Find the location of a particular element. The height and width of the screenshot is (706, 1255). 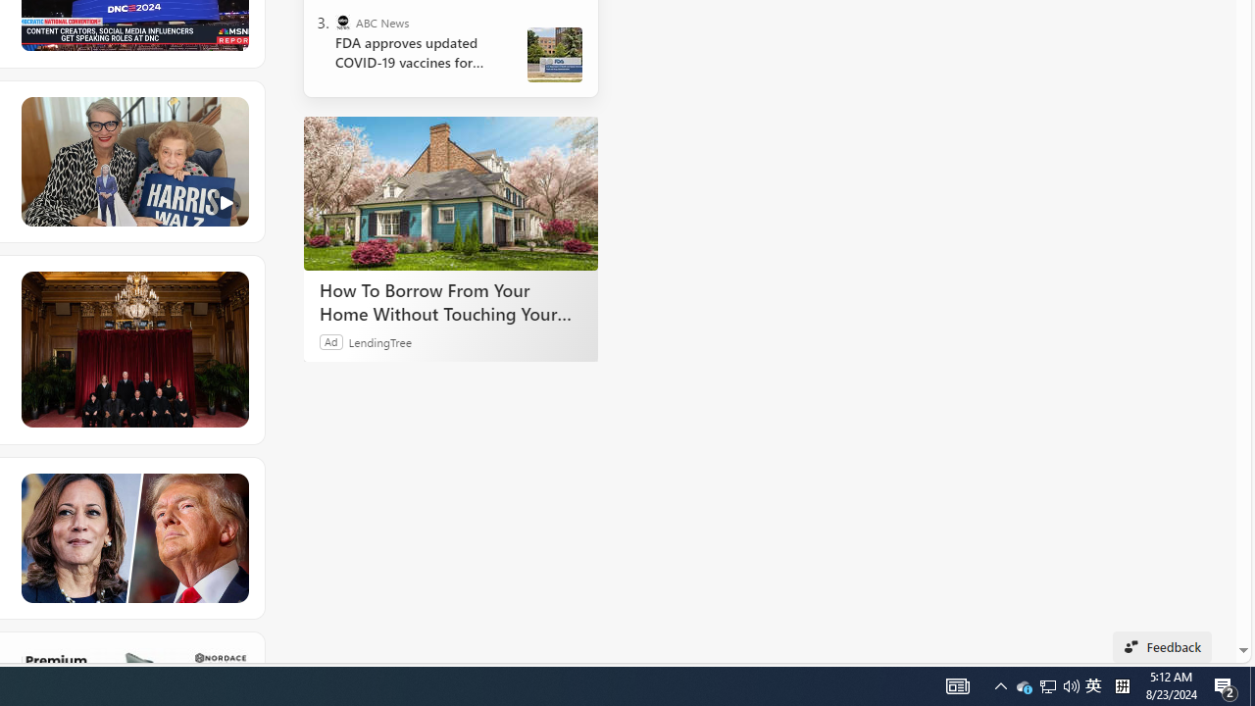

How To Borrow From Your Home Without Touching Your Mortgage is located at coordinates (451, 301).